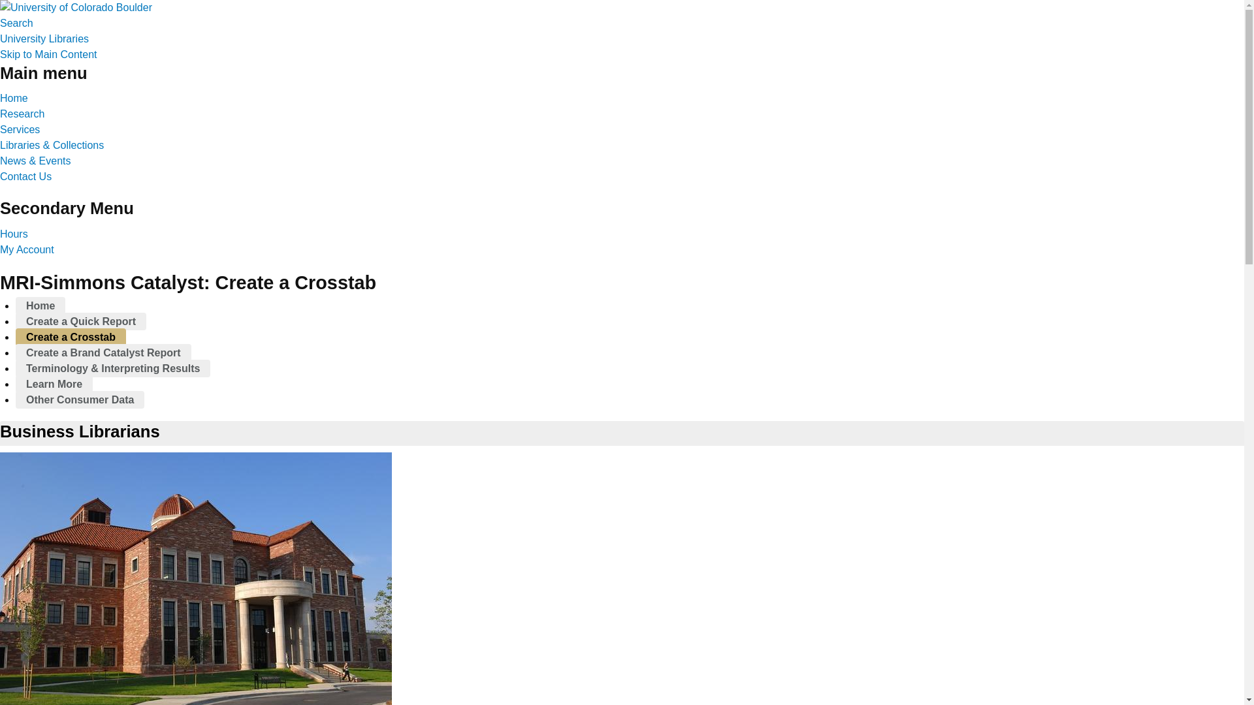 The width and height of the screenshot is (1254, 705). What do you see at coordinates (14, 98) in the screenshot?
I see `Home` at bounding box center [14, 98].